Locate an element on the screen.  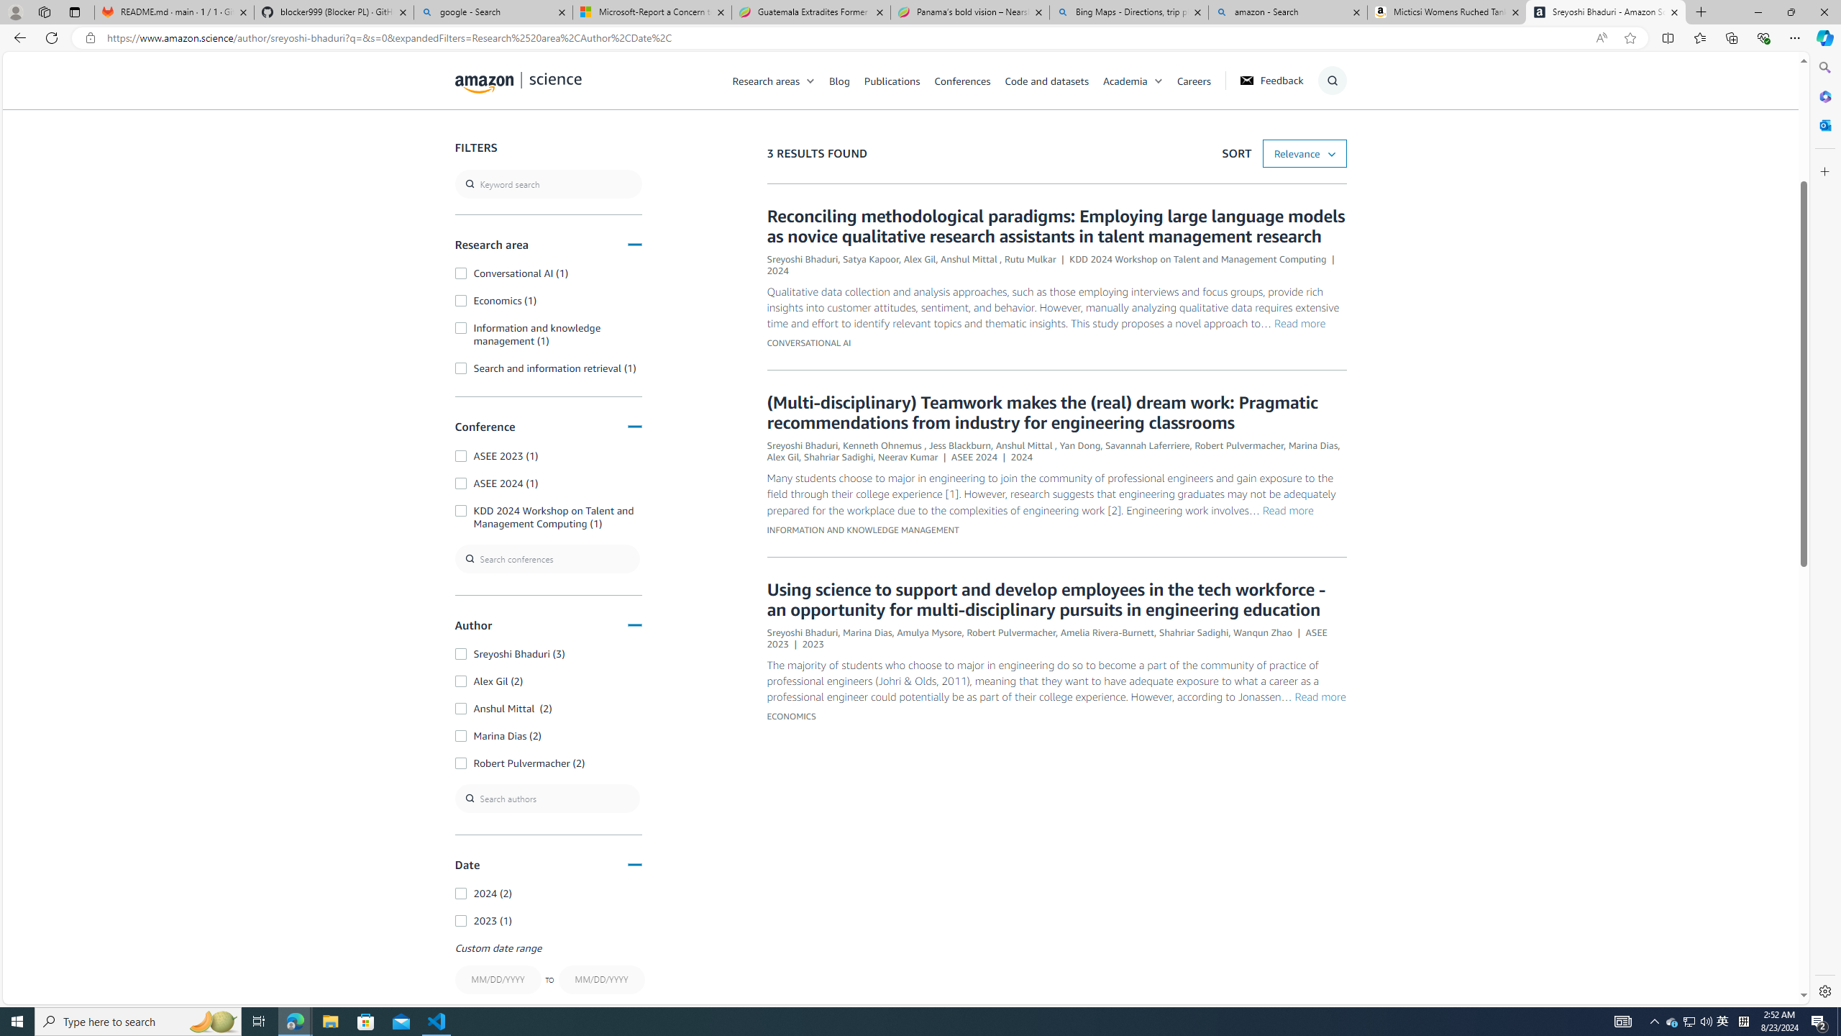
Custom date rangeTO is located at coordinates (548, 970).